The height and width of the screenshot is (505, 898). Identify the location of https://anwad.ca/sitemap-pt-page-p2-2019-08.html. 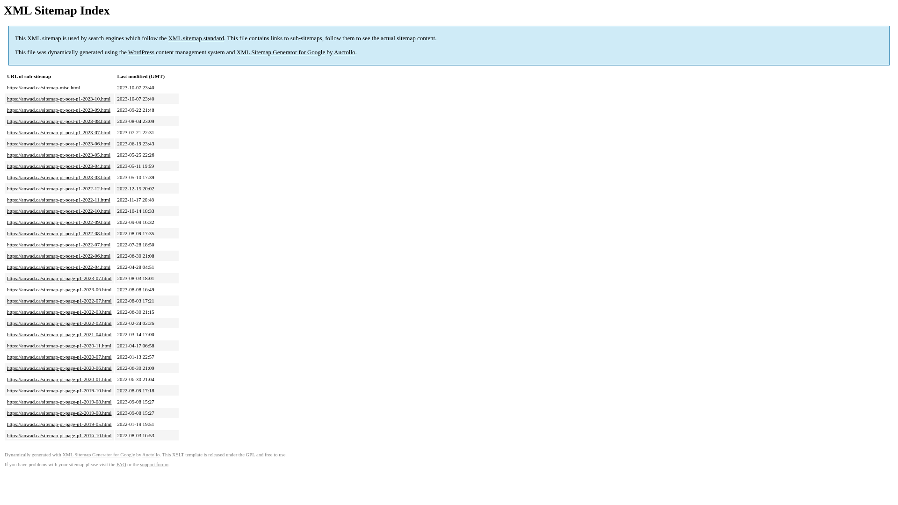
(59, 413).